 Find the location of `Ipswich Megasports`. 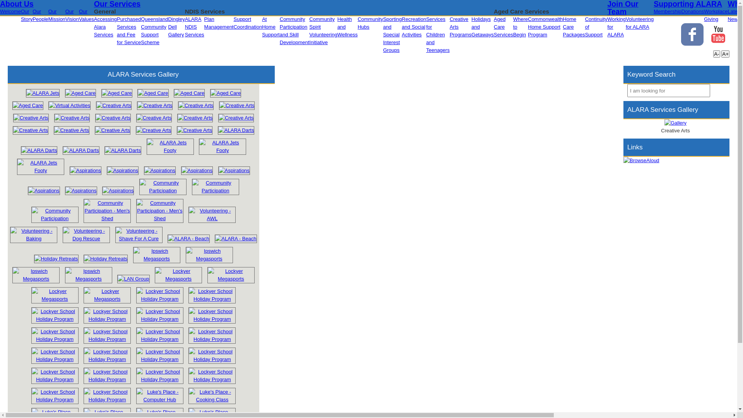

Ipswich Megasports is located at coordinates (89, 279).